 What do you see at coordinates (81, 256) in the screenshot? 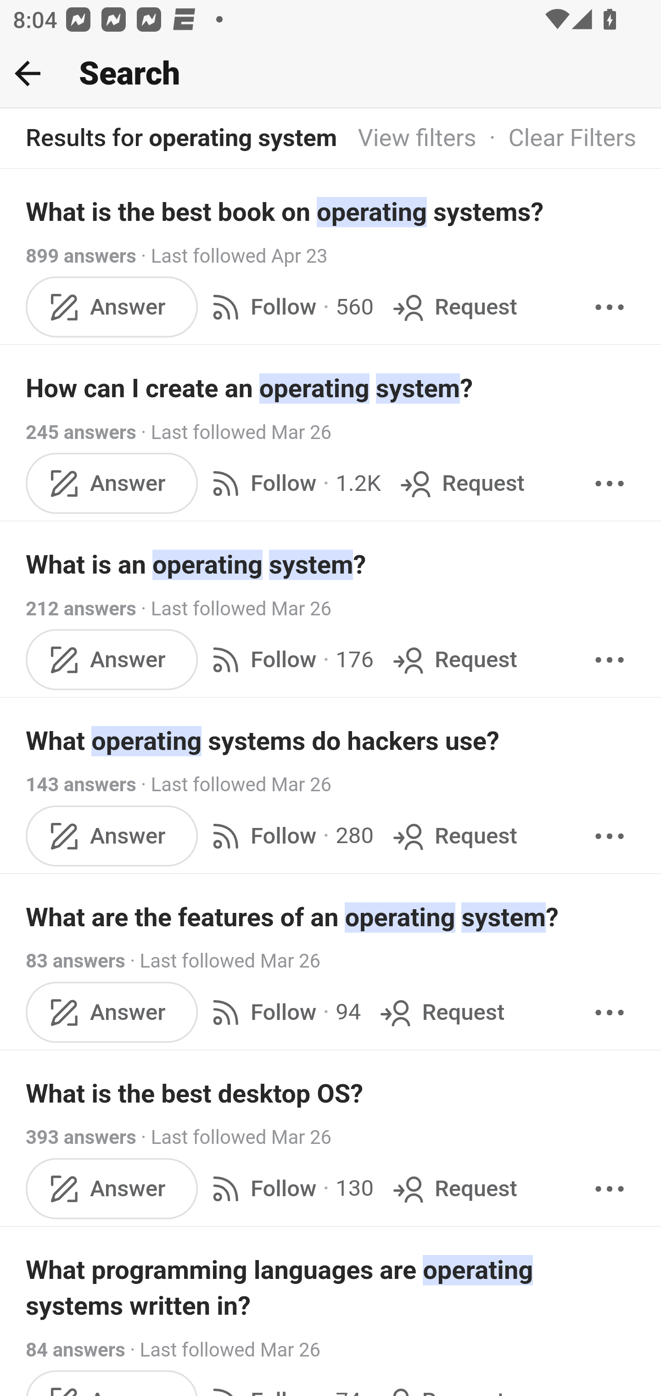
I see `899 answers 899  answers` at bounding box center [81, 256].